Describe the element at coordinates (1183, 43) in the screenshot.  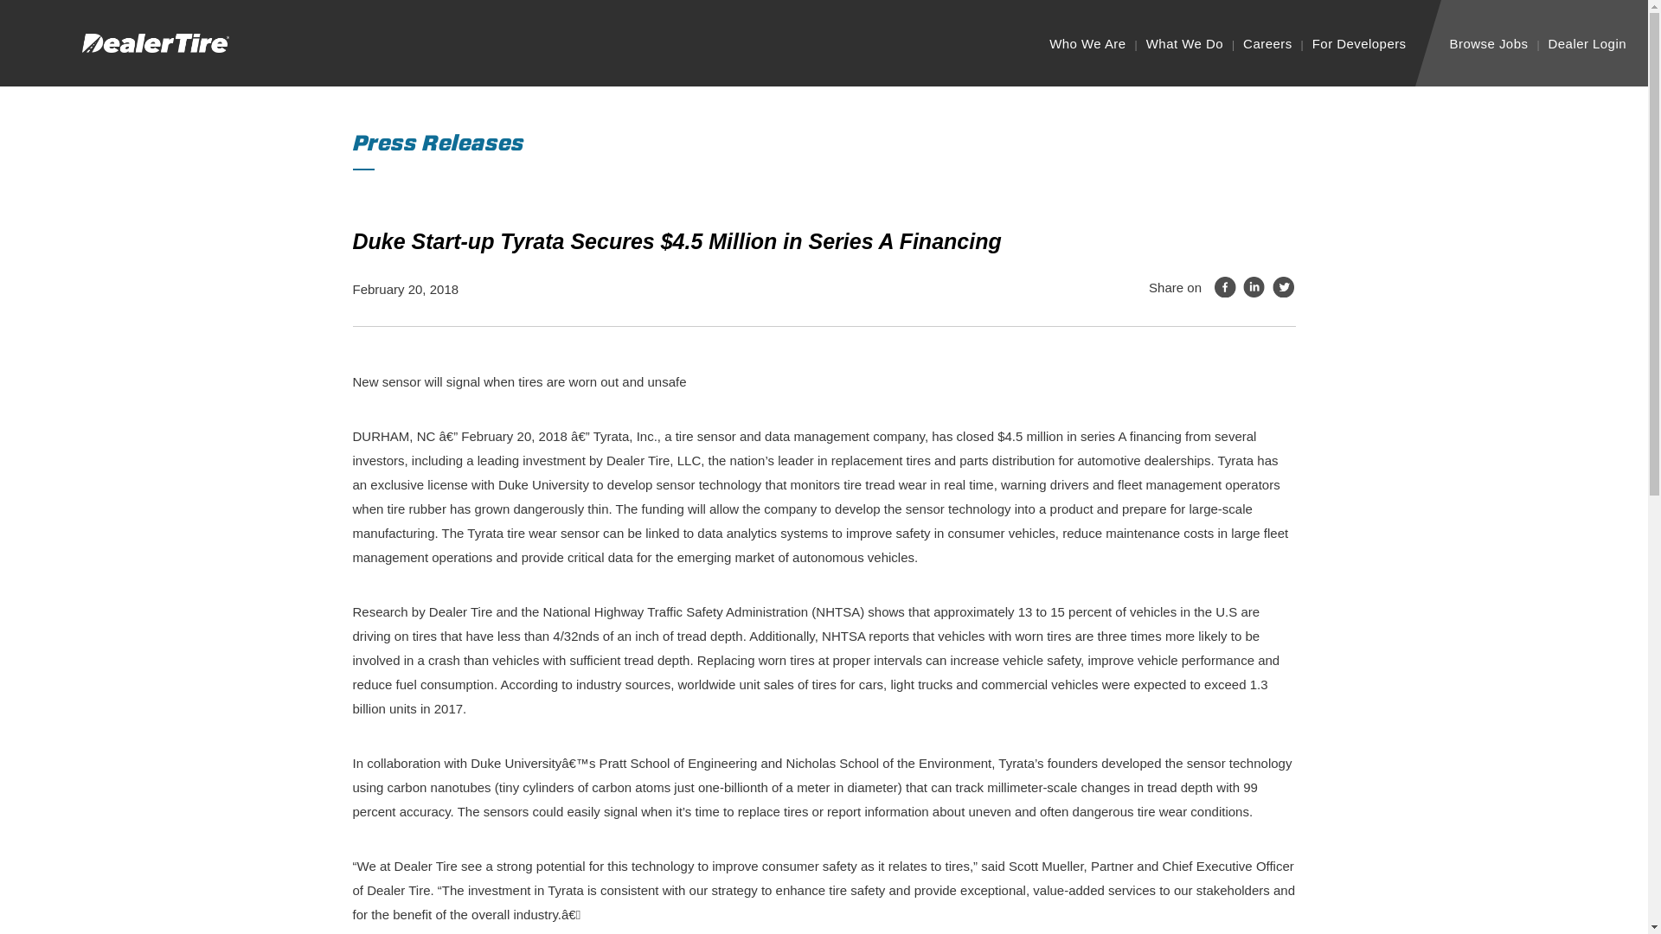
I see `What We Do` at that location.